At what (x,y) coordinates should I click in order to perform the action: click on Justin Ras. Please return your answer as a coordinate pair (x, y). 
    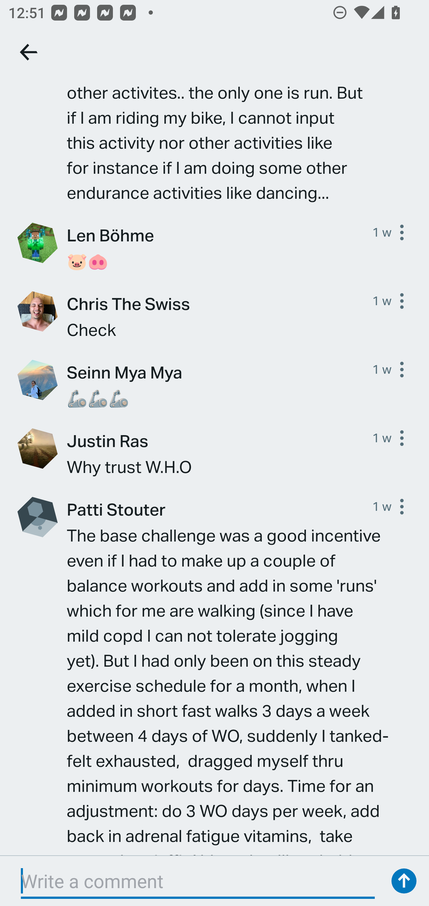
    Looking at the image, I should click on (219, 440).